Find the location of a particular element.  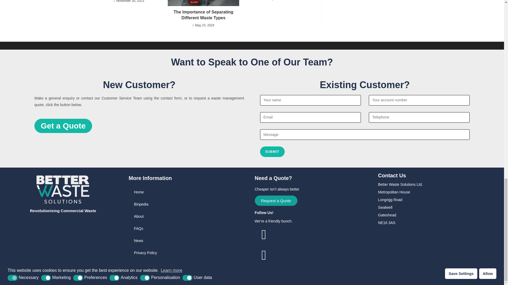

Submit is located at coordinates (272, 152).